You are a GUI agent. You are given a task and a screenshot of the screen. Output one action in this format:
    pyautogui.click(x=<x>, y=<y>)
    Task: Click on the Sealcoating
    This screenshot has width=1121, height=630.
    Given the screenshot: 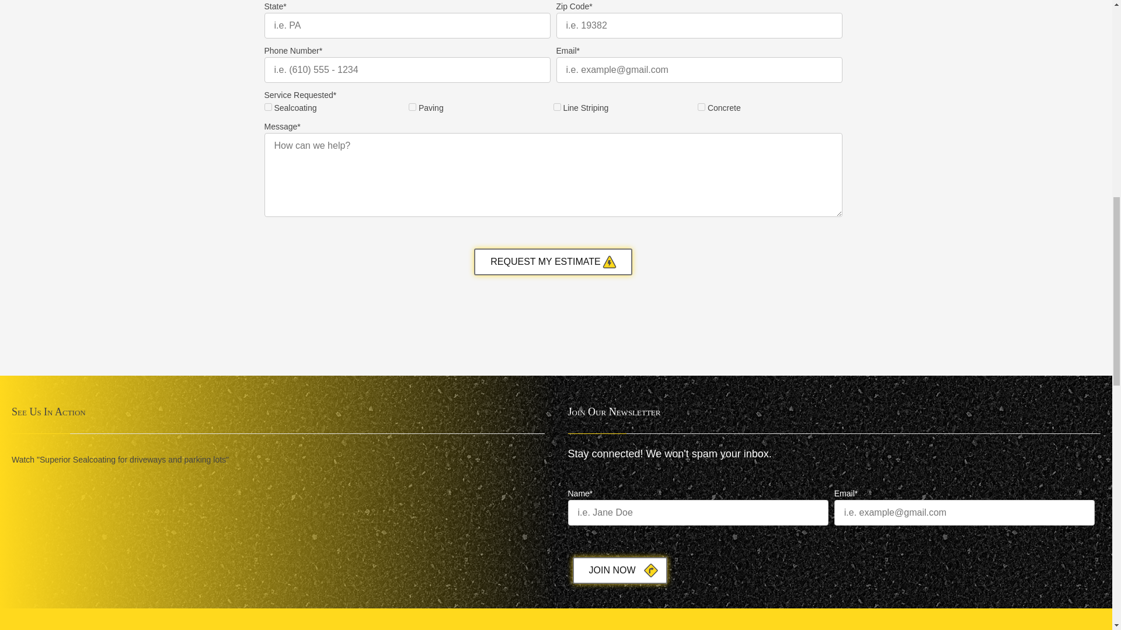 What is the action you would take?
    pyautogui.click(x=267, y=107)
    